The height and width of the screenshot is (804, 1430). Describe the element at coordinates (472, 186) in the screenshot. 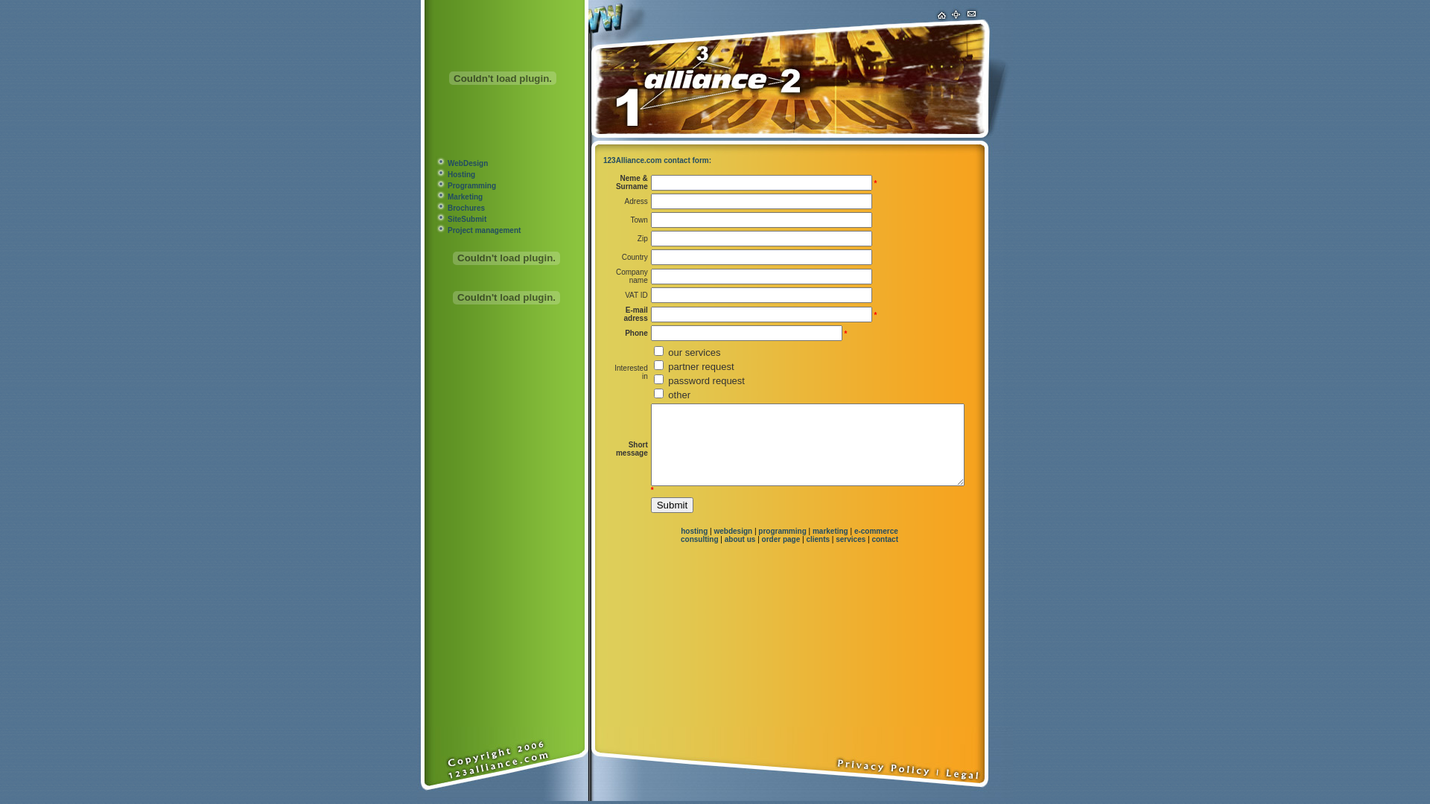

I see `Programming` at that location.